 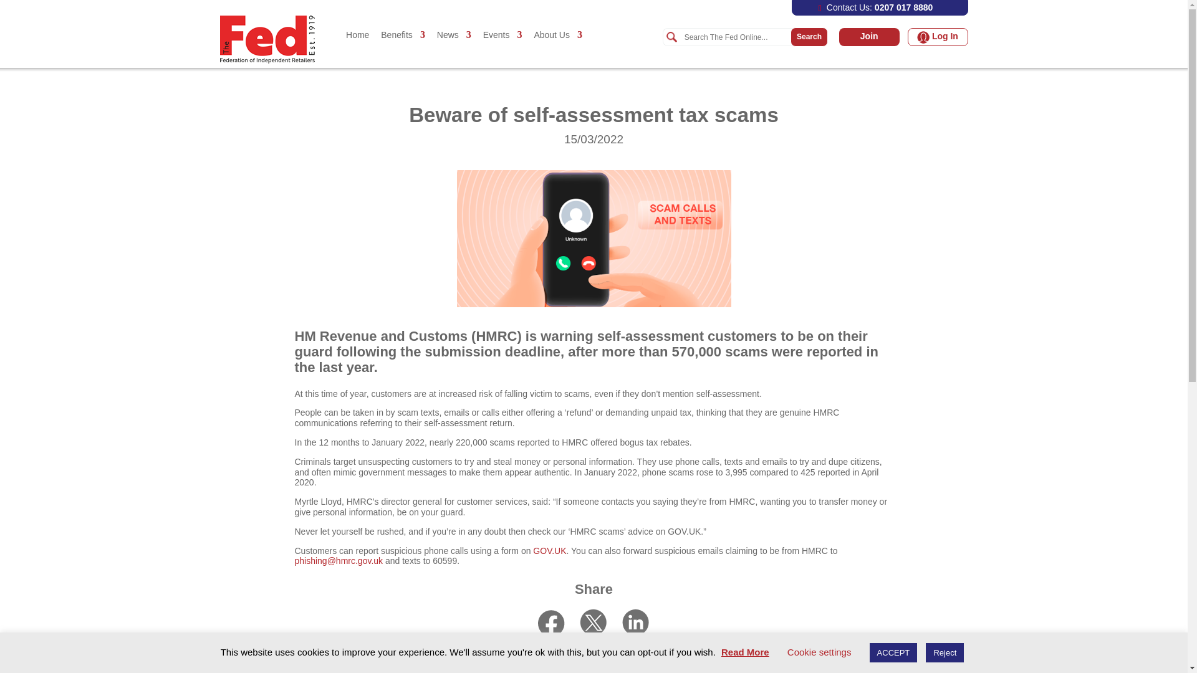 I want to click on Search, so click(x=736, y=37).